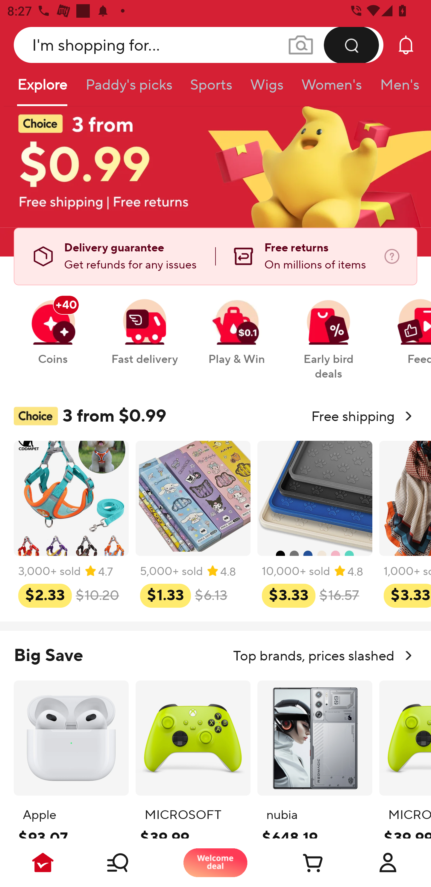 The width and height of the screenshot is (431, 887). I want to click on Wigs, so click(267, 88).